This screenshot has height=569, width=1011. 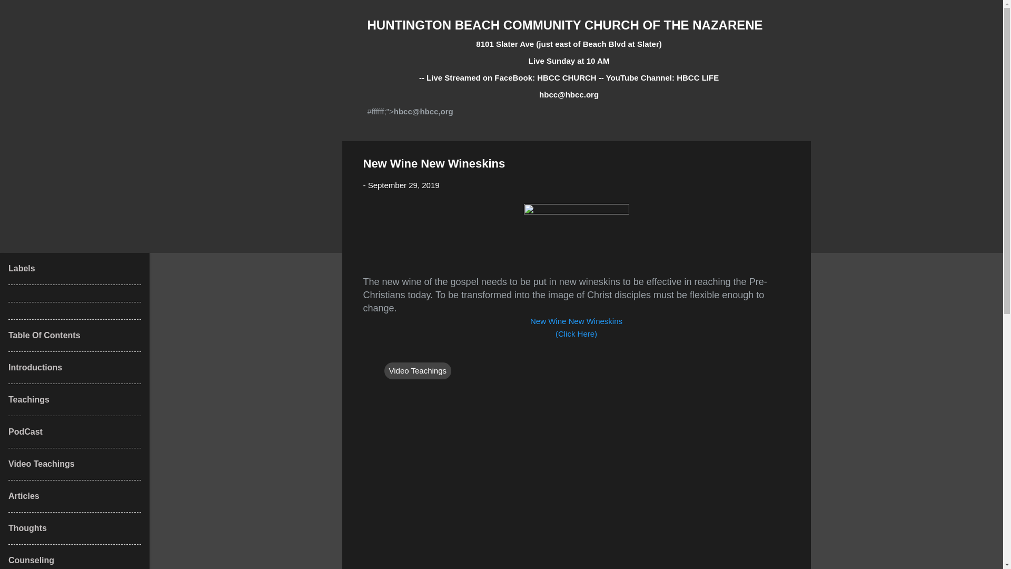 What do you see at coordinates (418, 371) in the screenshot?
I see `Video Teachings` at bounding box center [418, 371].